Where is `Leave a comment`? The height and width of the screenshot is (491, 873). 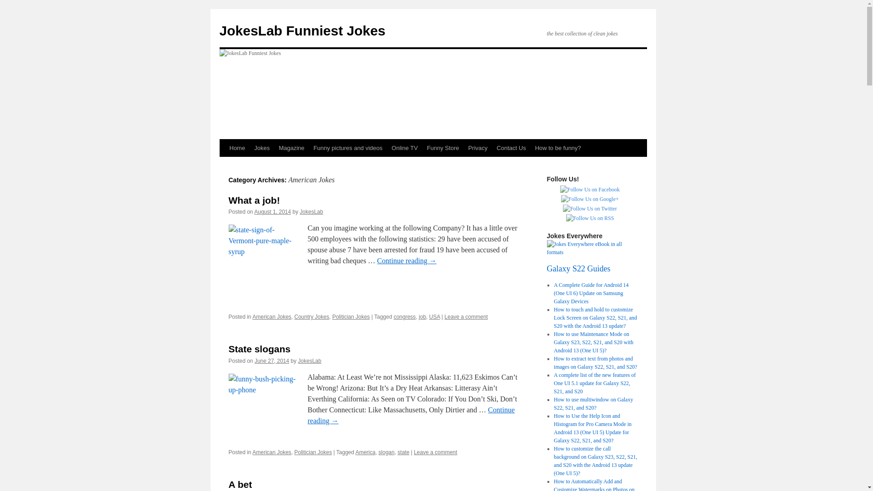 Leave a comment is located at coordinates (435, 452).